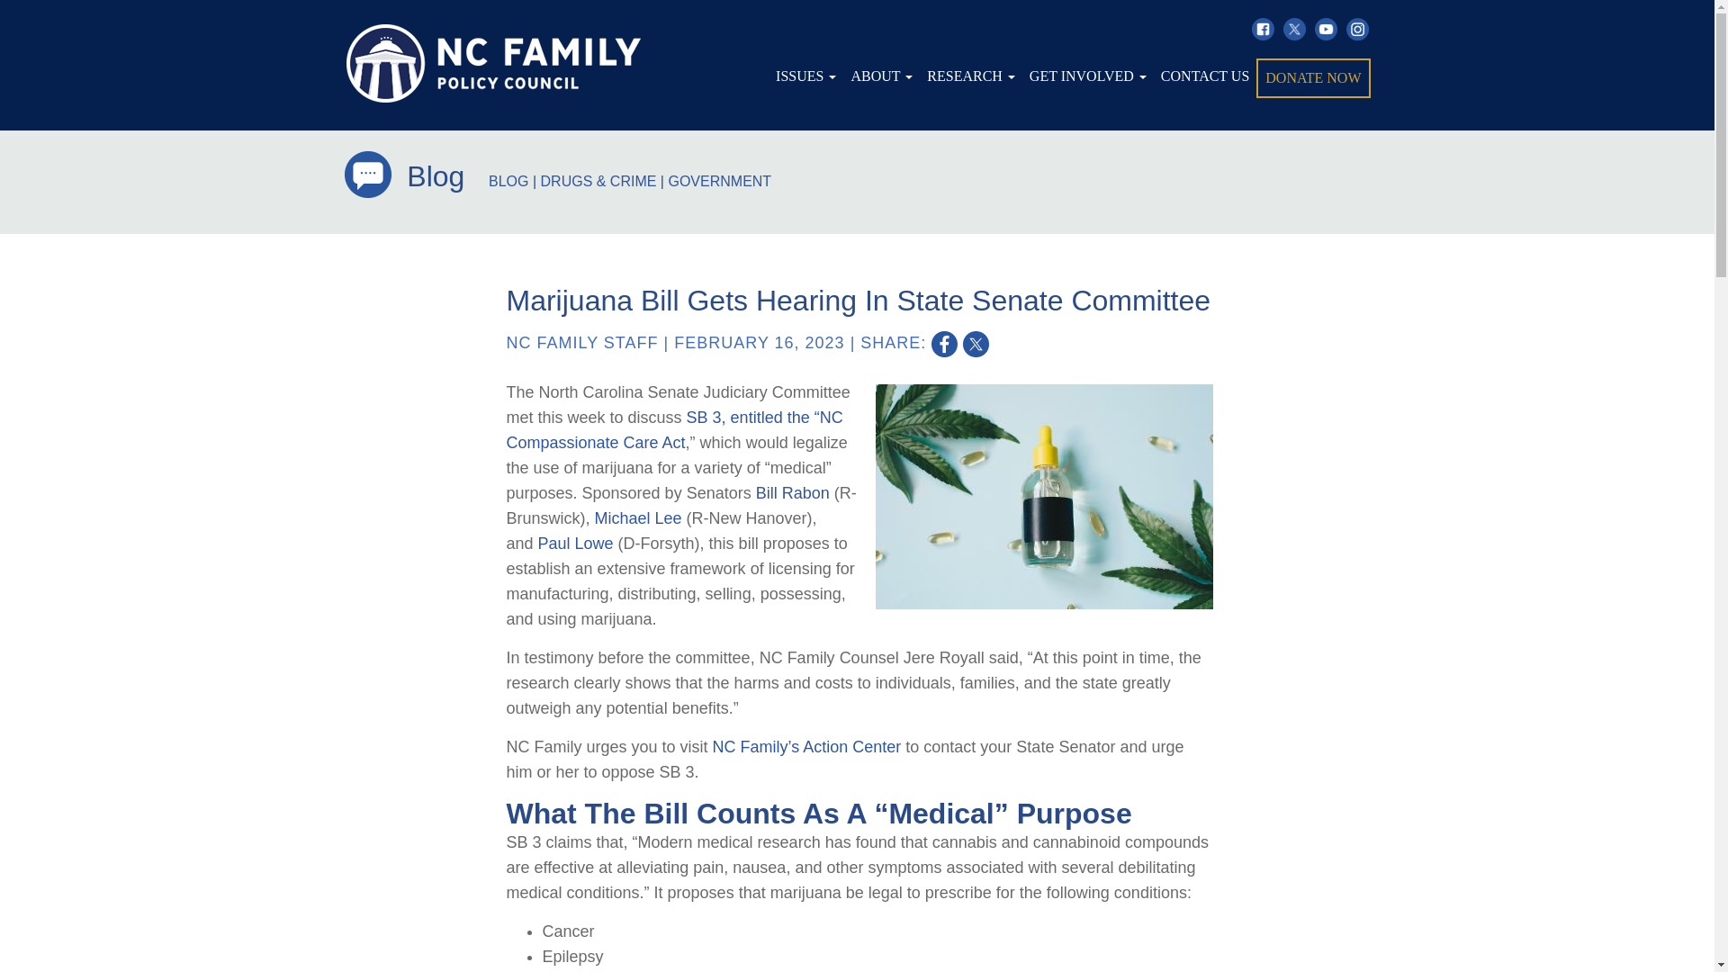 The width and height of the screenshot is (1728, 972). Describe the element at coordinates (718, 181) in the screenshot. I see `GOVERNMENT` at that location.